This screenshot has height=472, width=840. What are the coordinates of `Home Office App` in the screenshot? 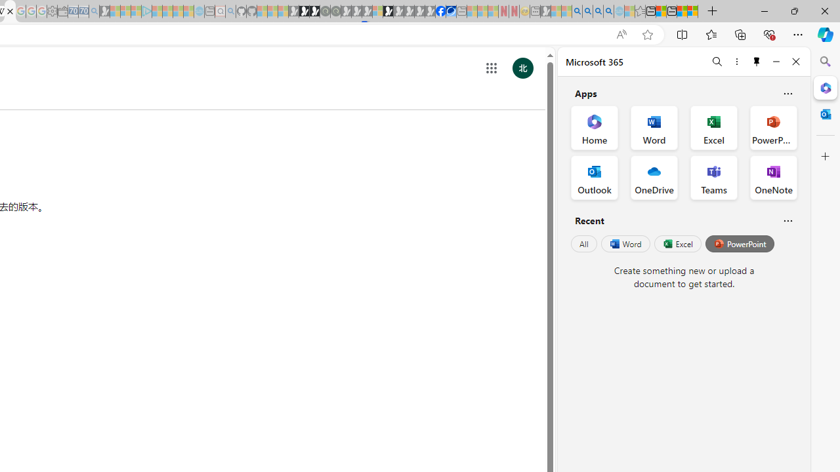 It's located at (595, 127).